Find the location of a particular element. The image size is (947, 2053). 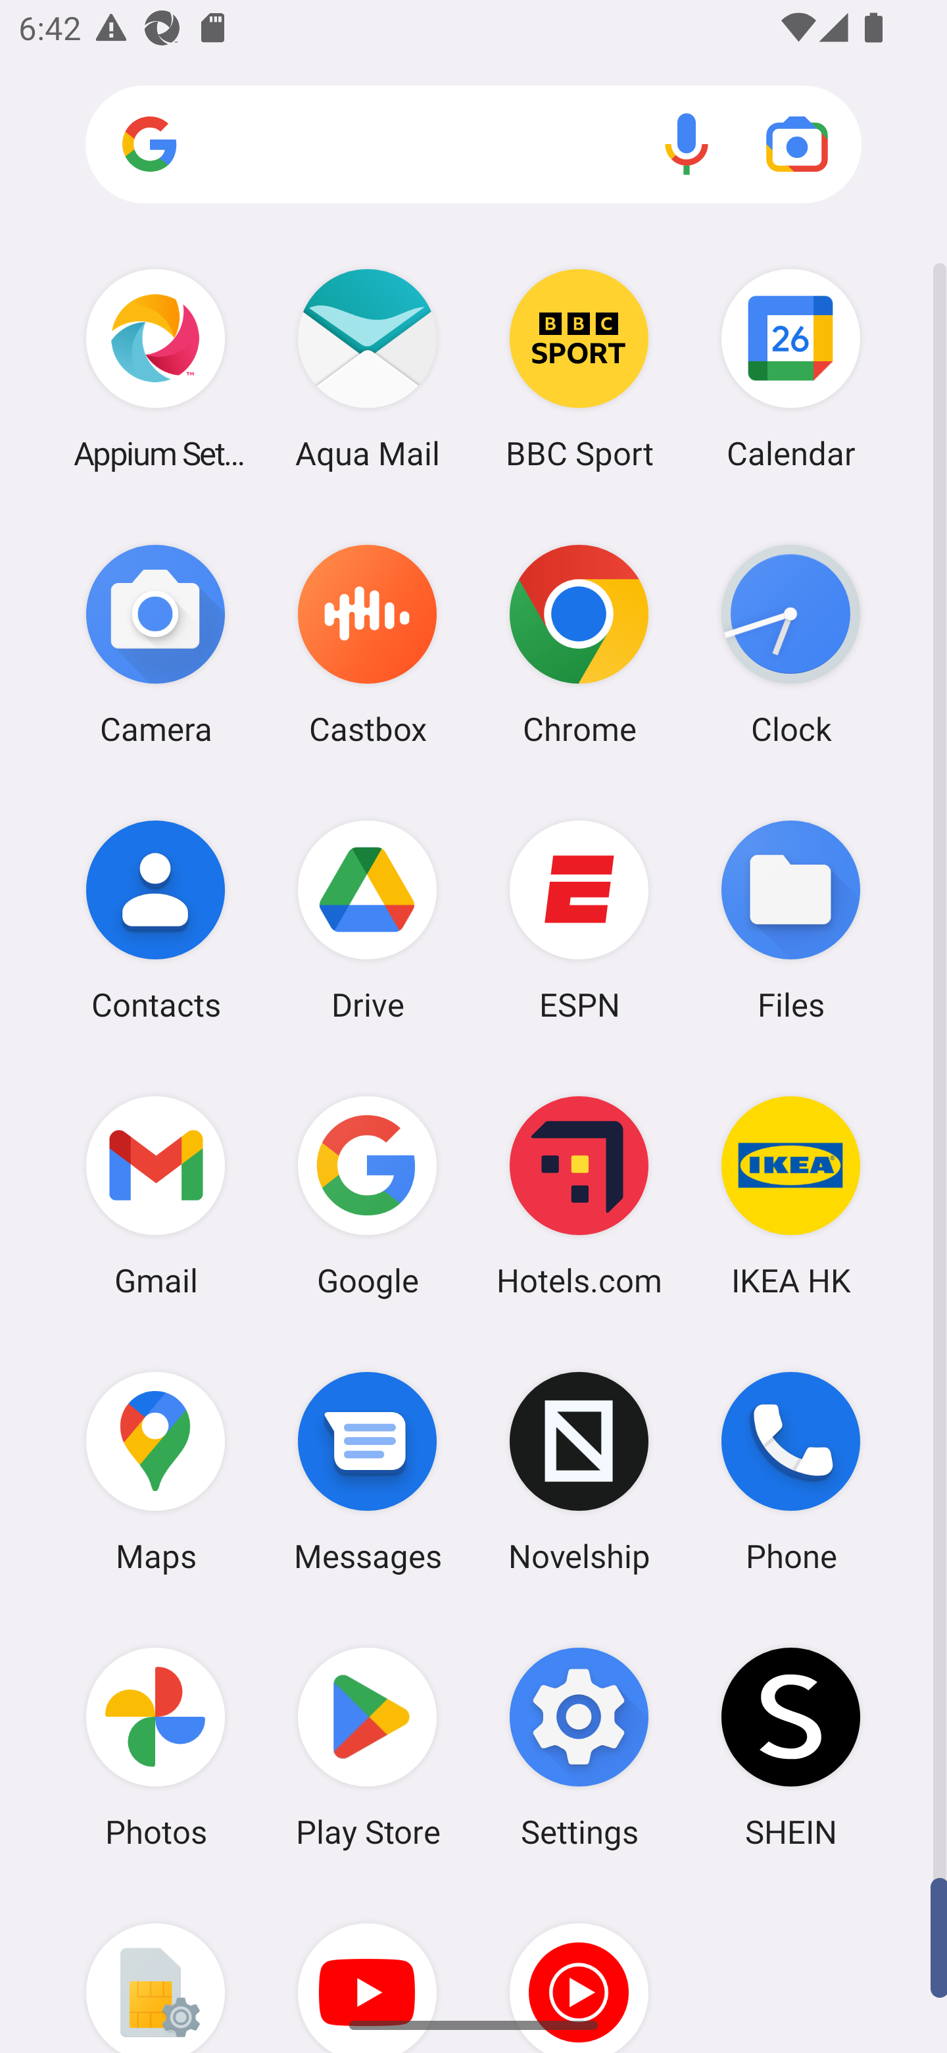

Maps is located at coordinates (155, 1472).